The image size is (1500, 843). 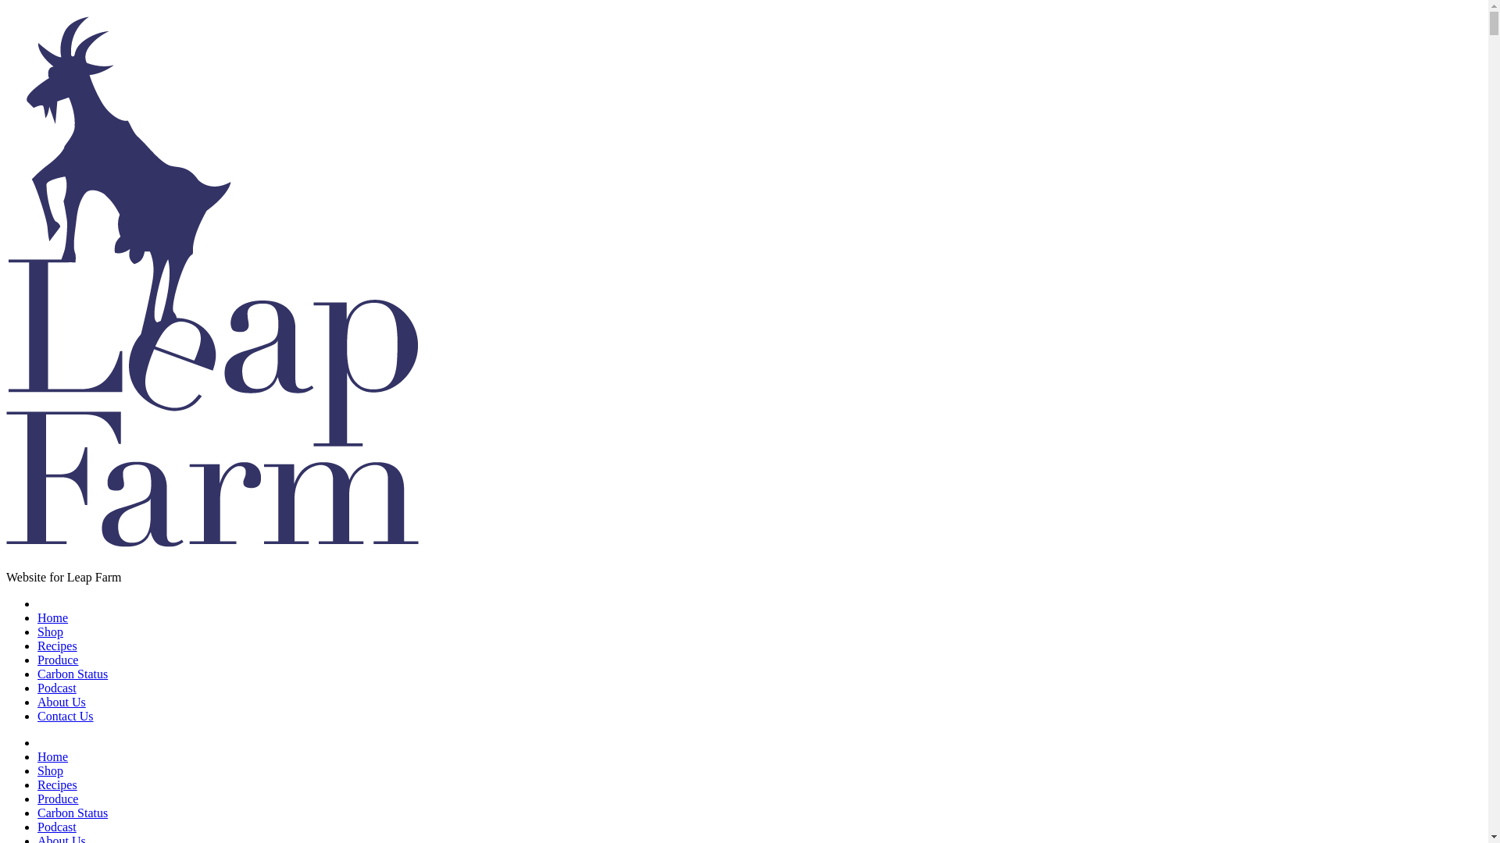 I want to click on About Us, so click(x=62, y=702).